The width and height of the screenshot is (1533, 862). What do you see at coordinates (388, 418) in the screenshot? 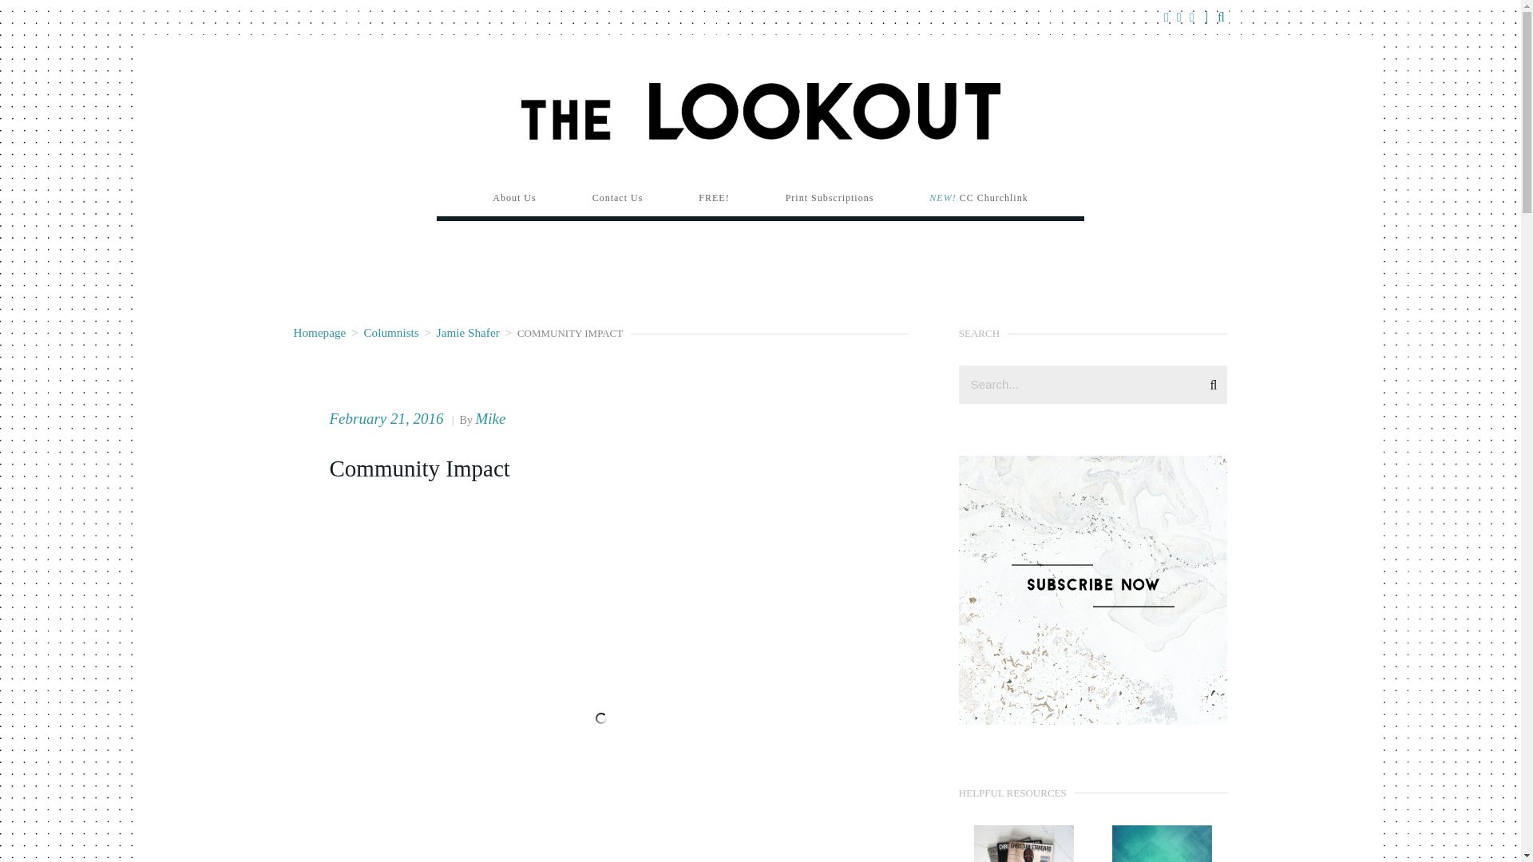
I see `February 21, 2016` at bounding box center [388, 418].